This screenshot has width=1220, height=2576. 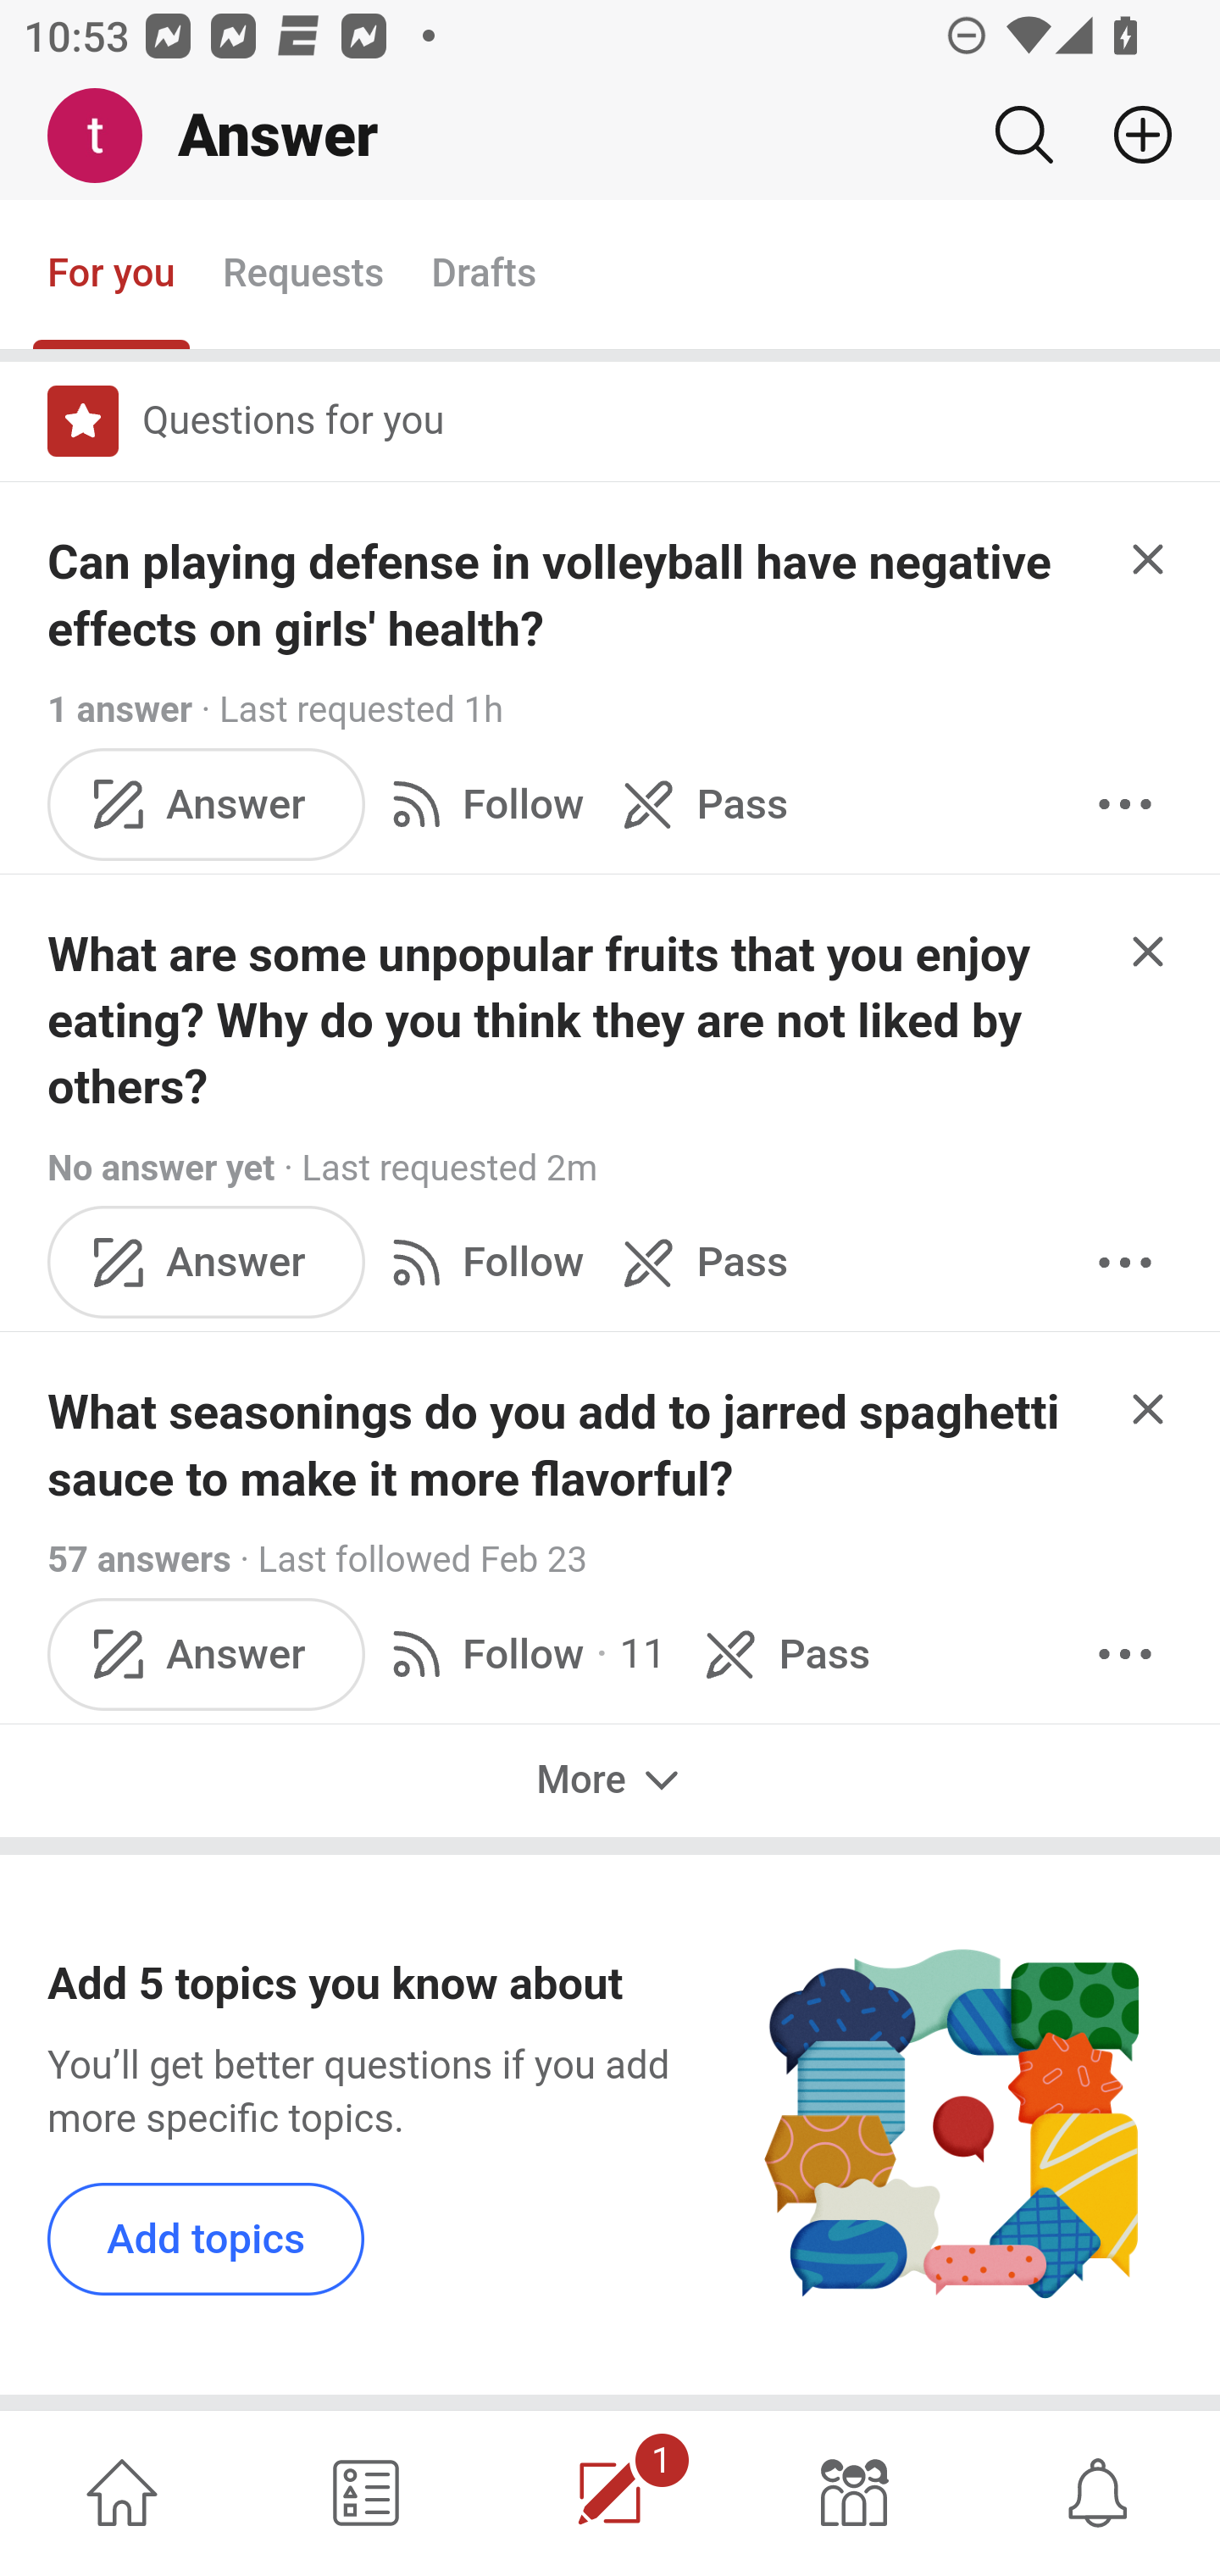 What do you see at coordinates (112, 275) in the screenshot?
I see `For you` at bounding box center [112, 275].